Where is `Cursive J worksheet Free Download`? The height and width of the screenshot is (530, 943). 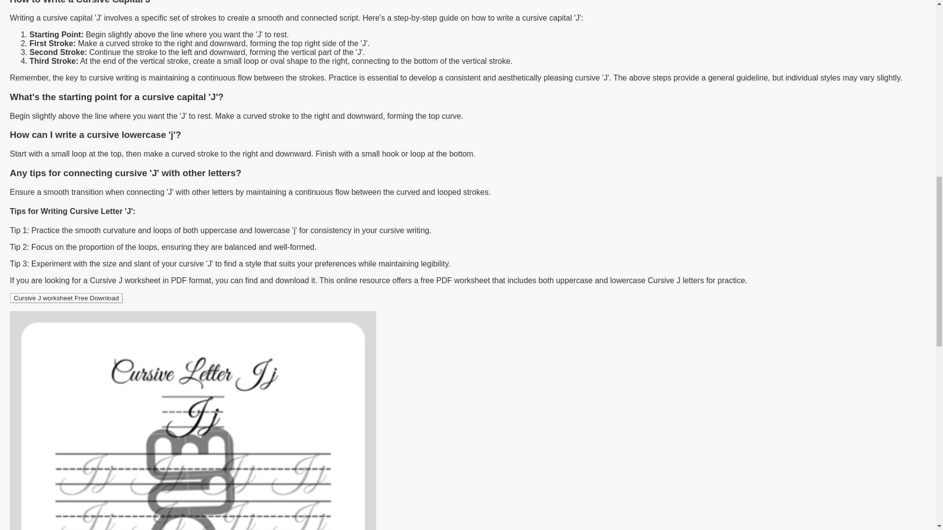
Cursive J worksheet Free Download is located at coordinates (66, 297).